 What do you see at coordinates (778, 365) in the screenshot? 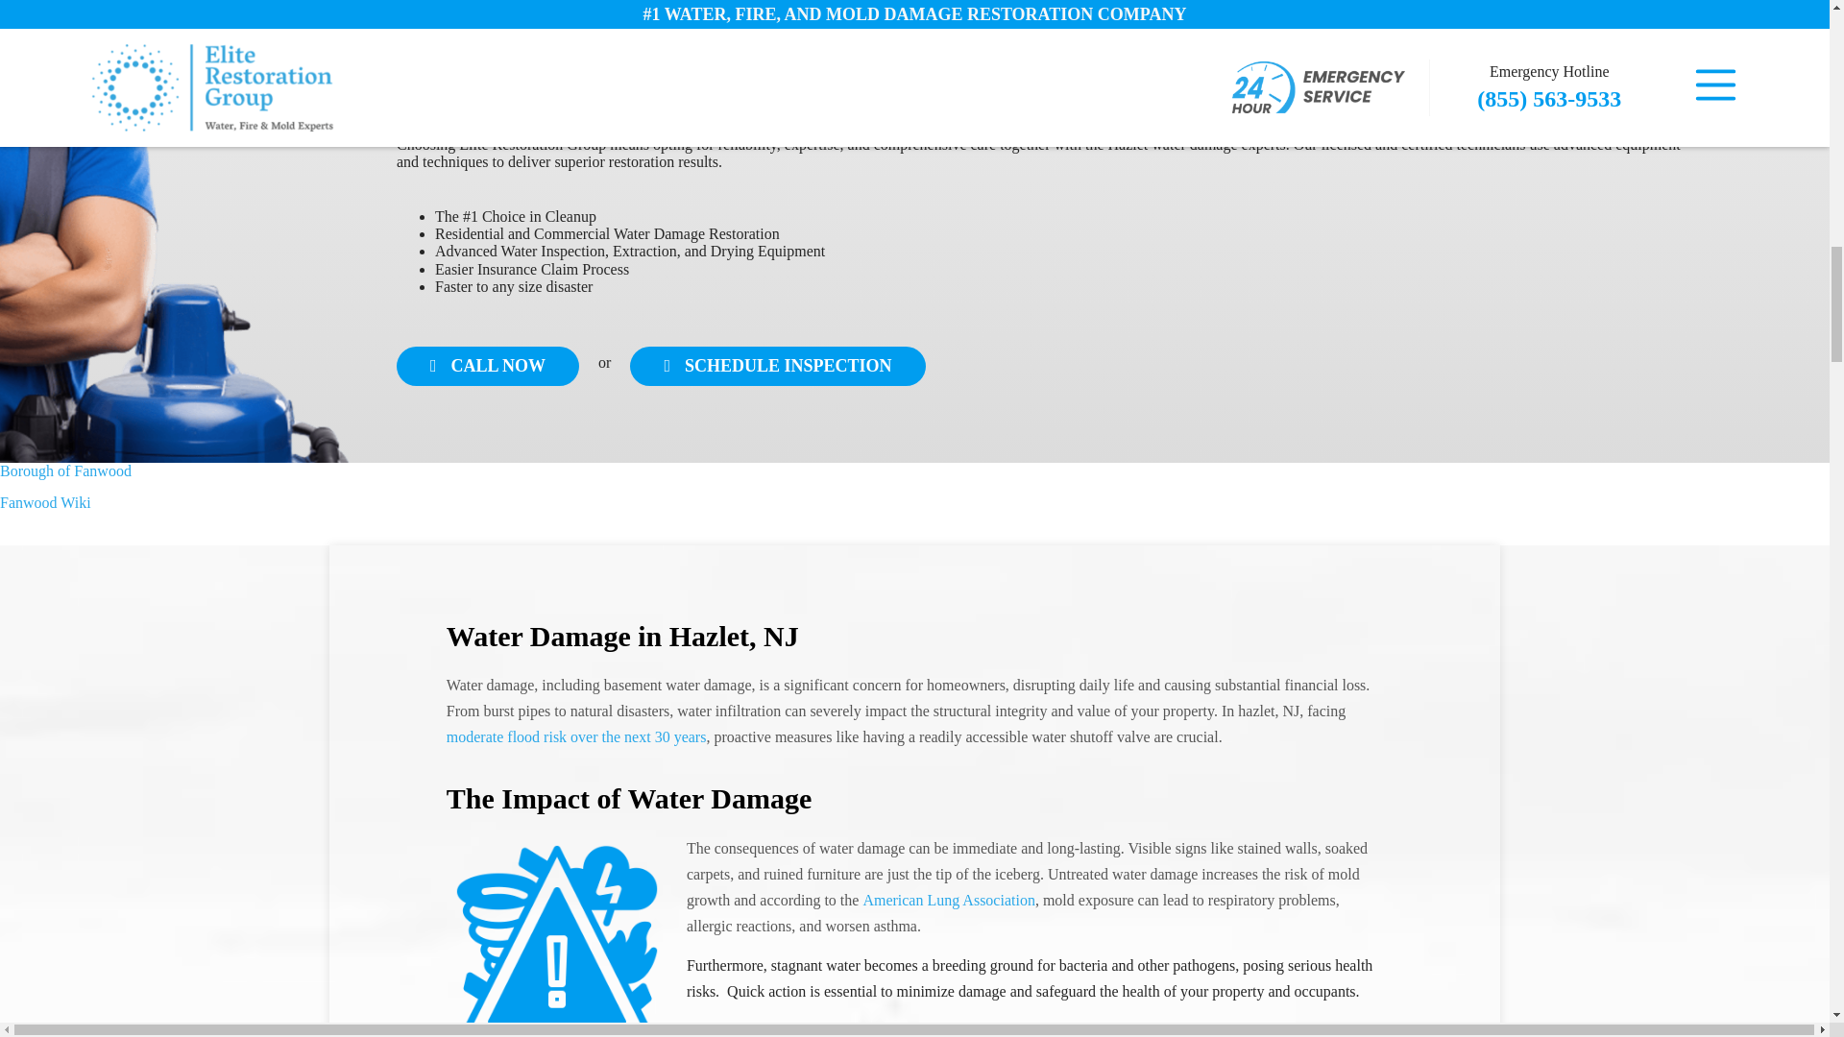
I see `SCHEDULE INSPECTION` at bounding box center [778, 365].